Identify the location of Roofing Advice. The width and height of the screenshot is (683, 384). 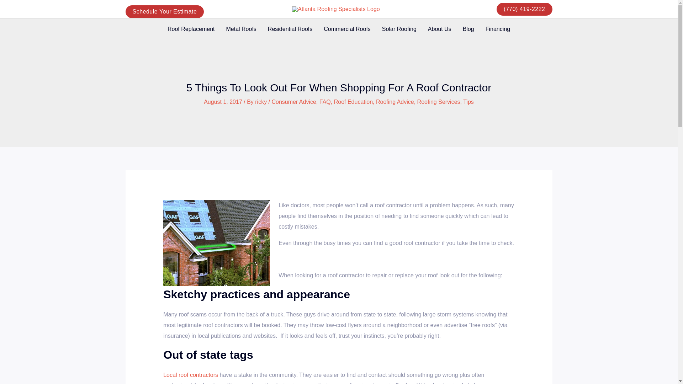
(395, 102).